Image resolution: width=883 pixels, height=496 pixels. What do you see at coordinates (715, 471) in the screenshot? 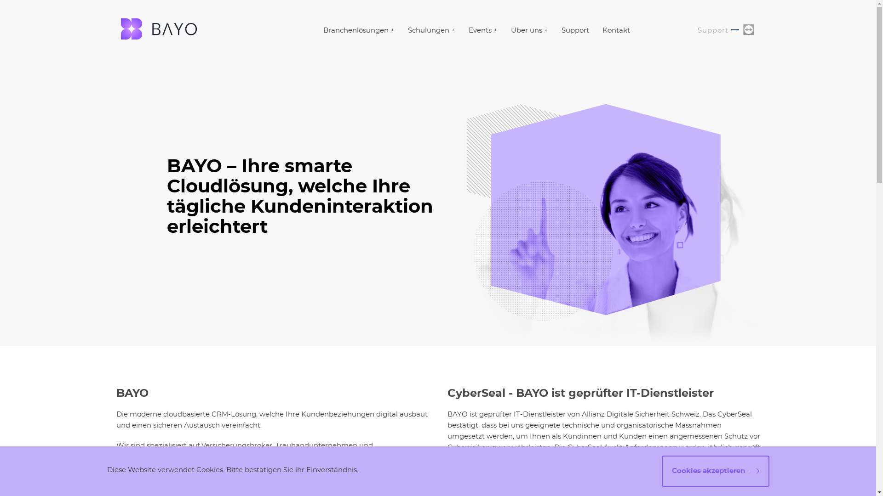
I see `Cookies akzeptieren` at bounding box center [715, 471].